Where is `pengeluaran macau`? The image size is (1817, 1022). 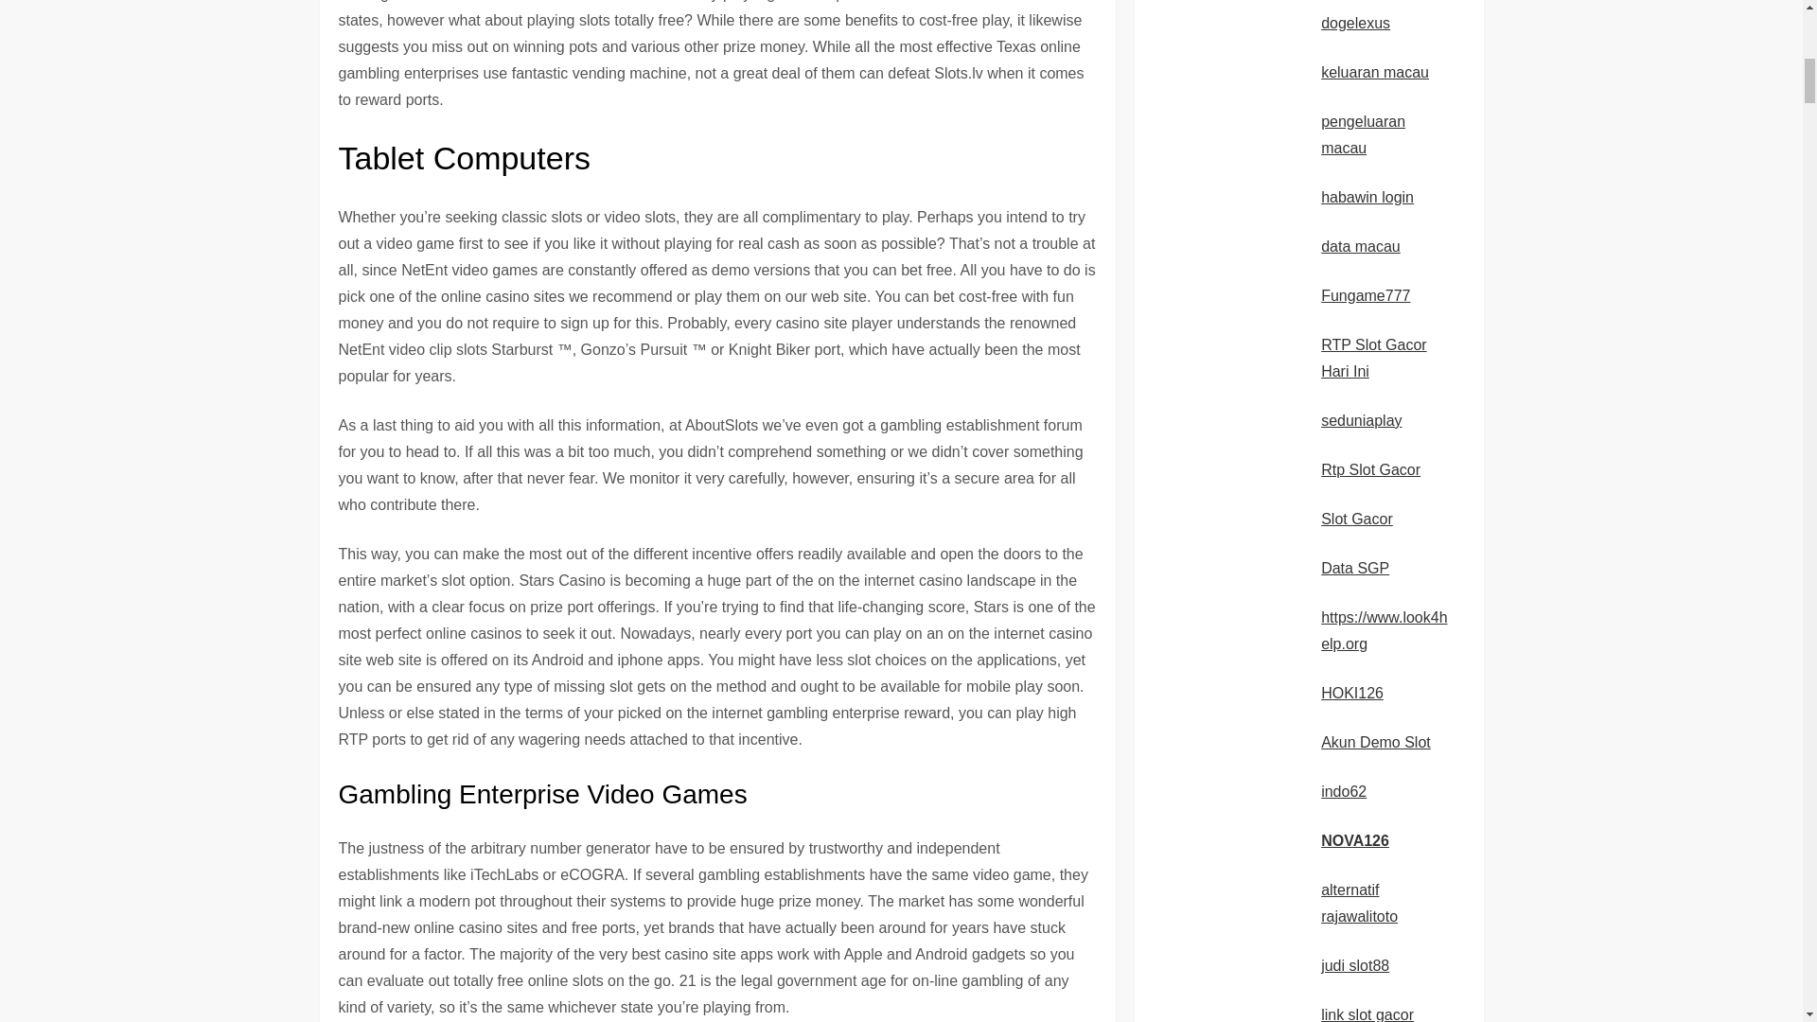 pengeluaran macau is located at coordinates (1363, 134).